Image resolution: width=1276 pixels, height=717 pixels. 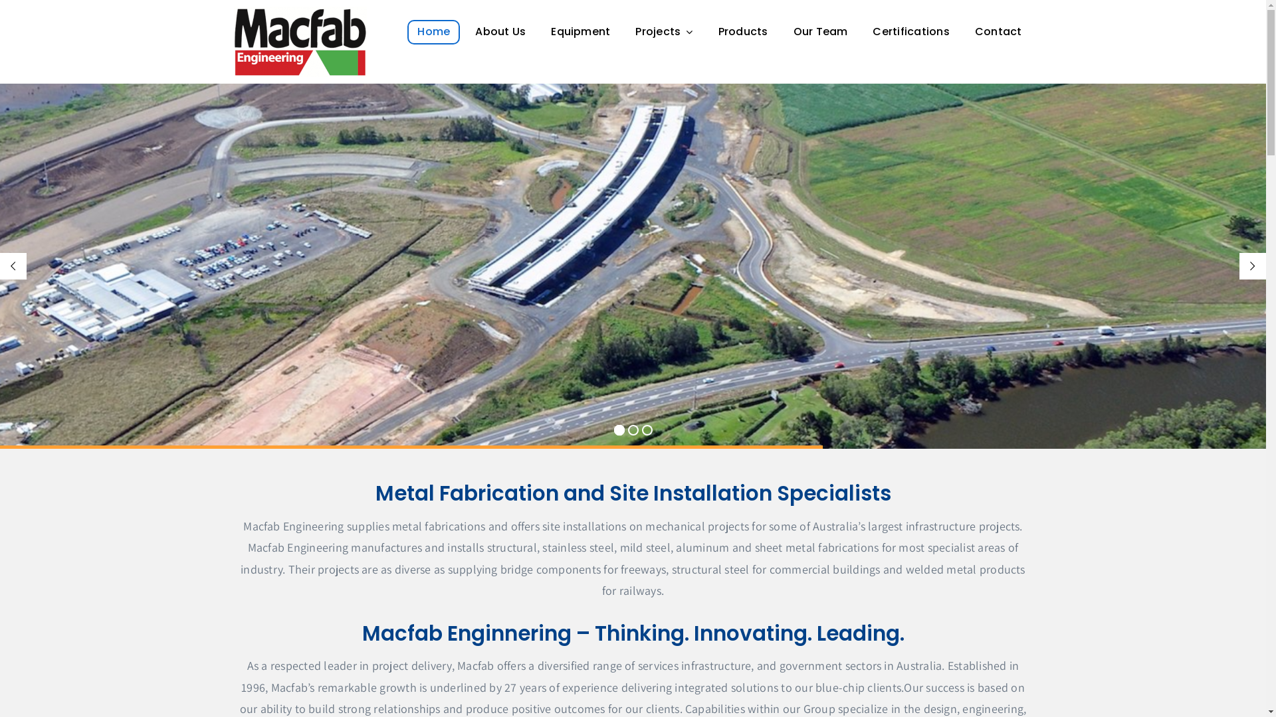 I want to click on Contact, so click(x=998, y=32).